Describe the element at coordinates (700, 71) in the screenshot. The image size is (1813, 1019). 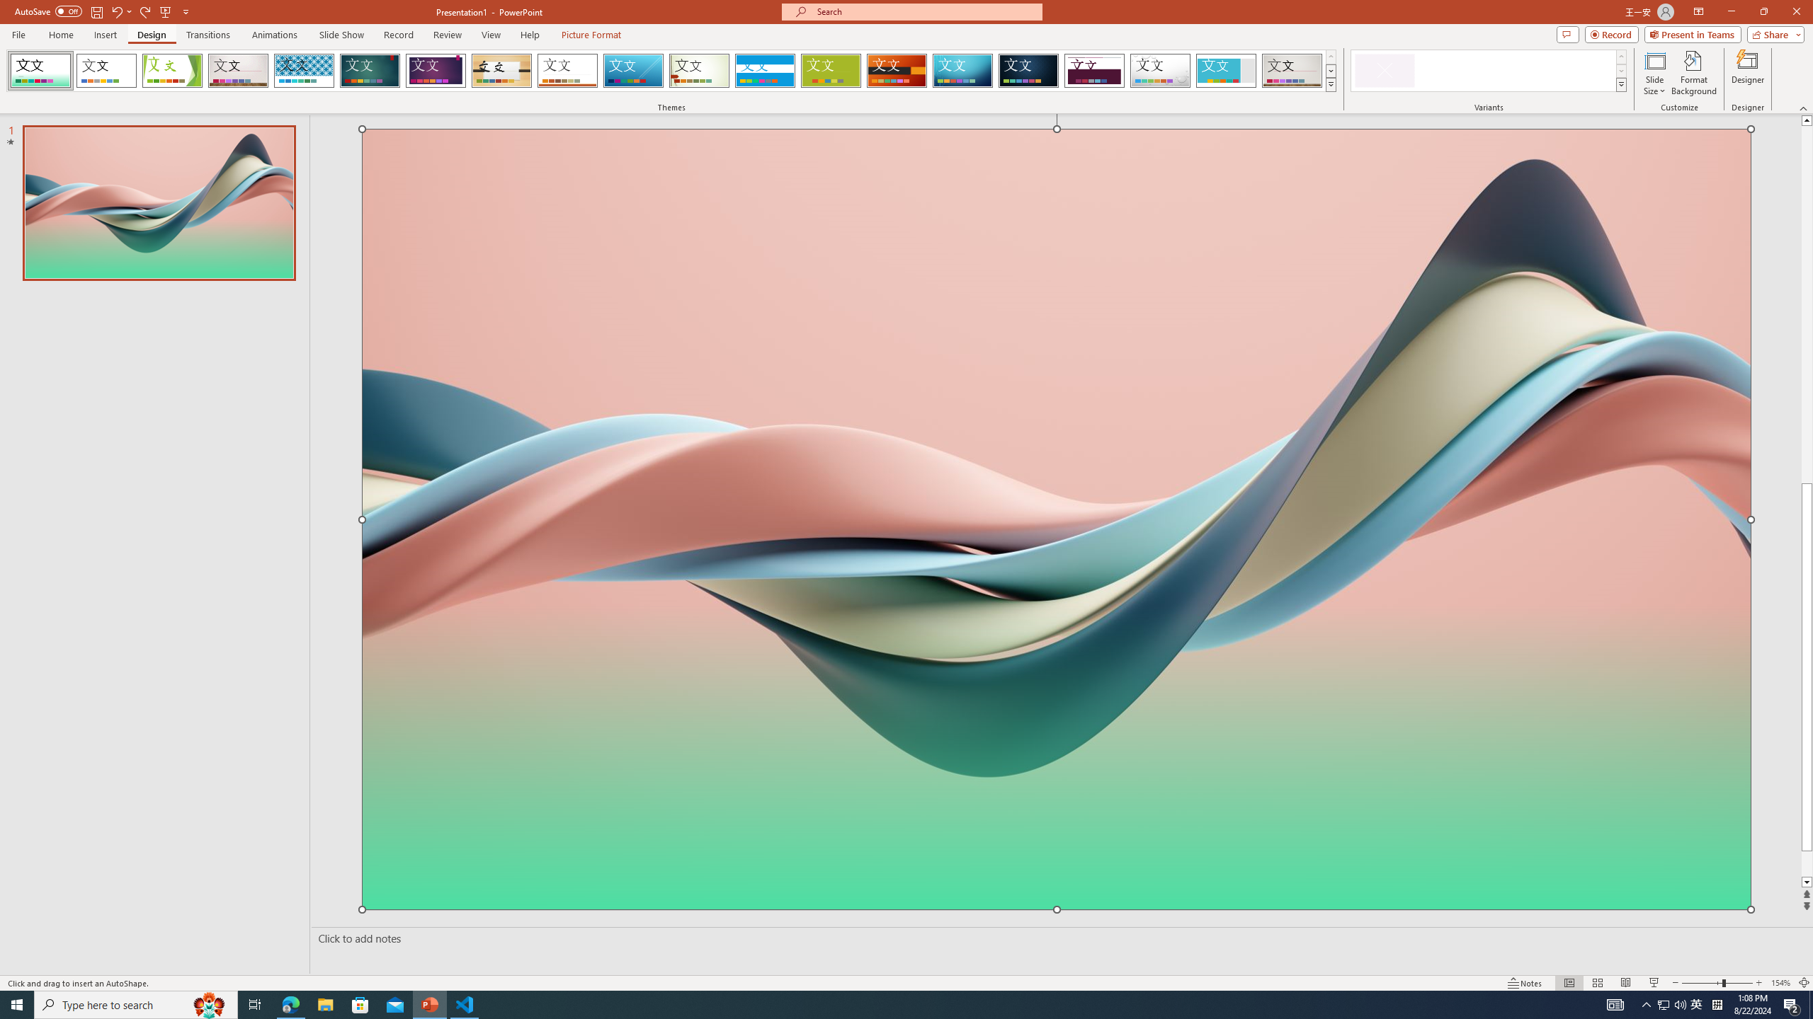
I see `Wisp` at that location.